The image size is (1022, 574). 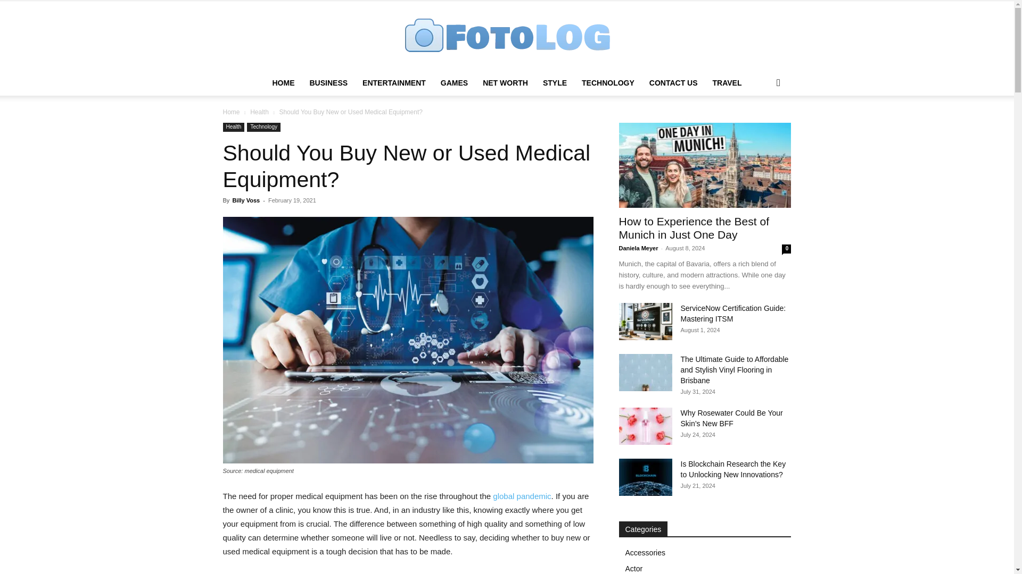 I want to click on HOME, so click(x=283, y=83).